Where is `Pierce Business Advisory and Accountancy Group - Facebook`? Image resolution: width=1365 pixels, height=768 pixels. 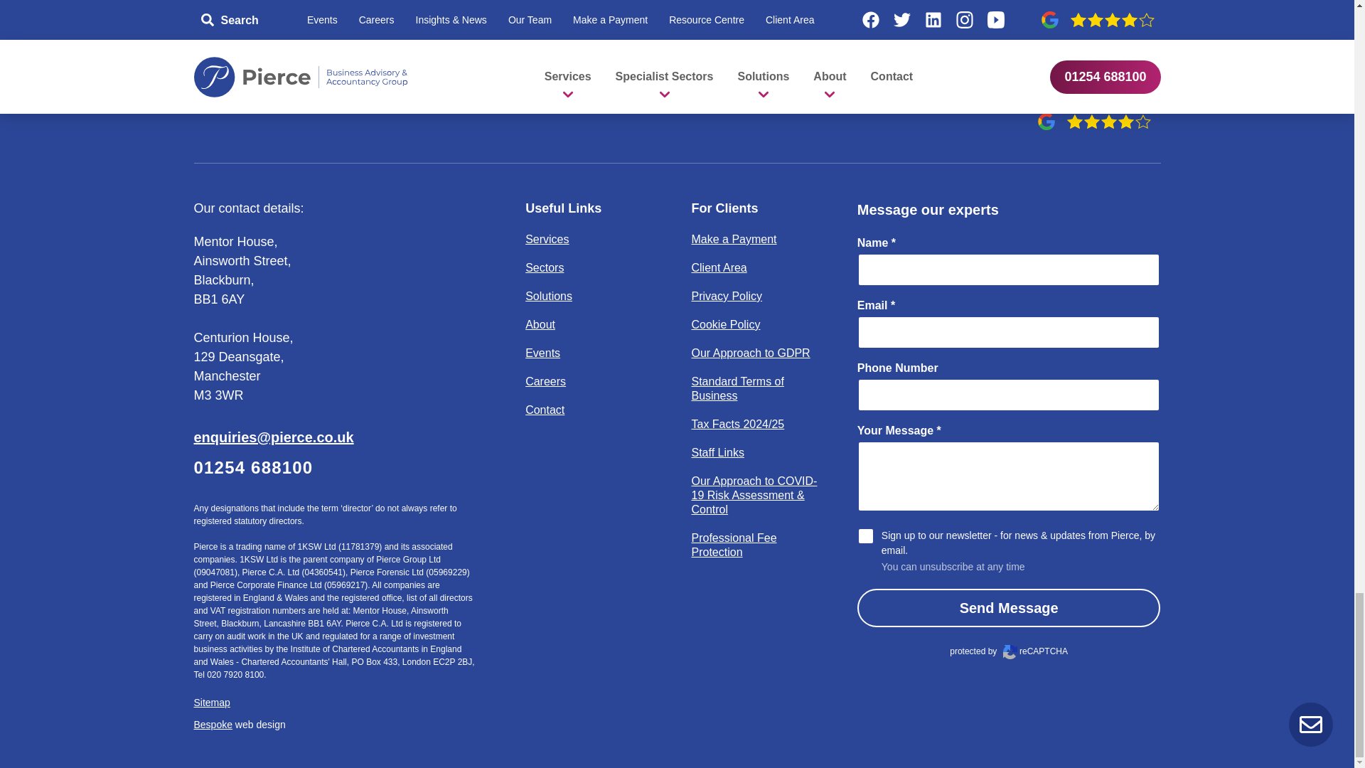 Pierce Business Advisory and Accountancy Group - Facebook is located at coordinates (933, 75).